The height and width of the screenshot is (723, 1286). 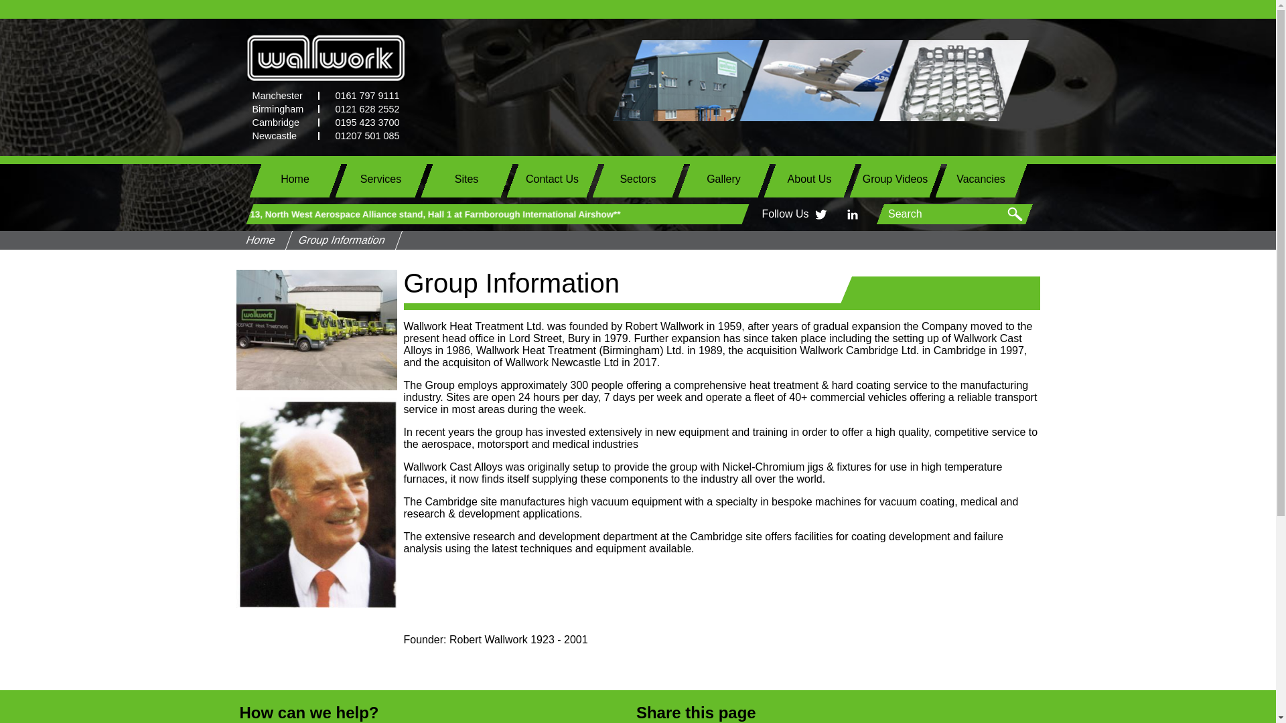 I want to click on Home, so click(x=295, y=179).